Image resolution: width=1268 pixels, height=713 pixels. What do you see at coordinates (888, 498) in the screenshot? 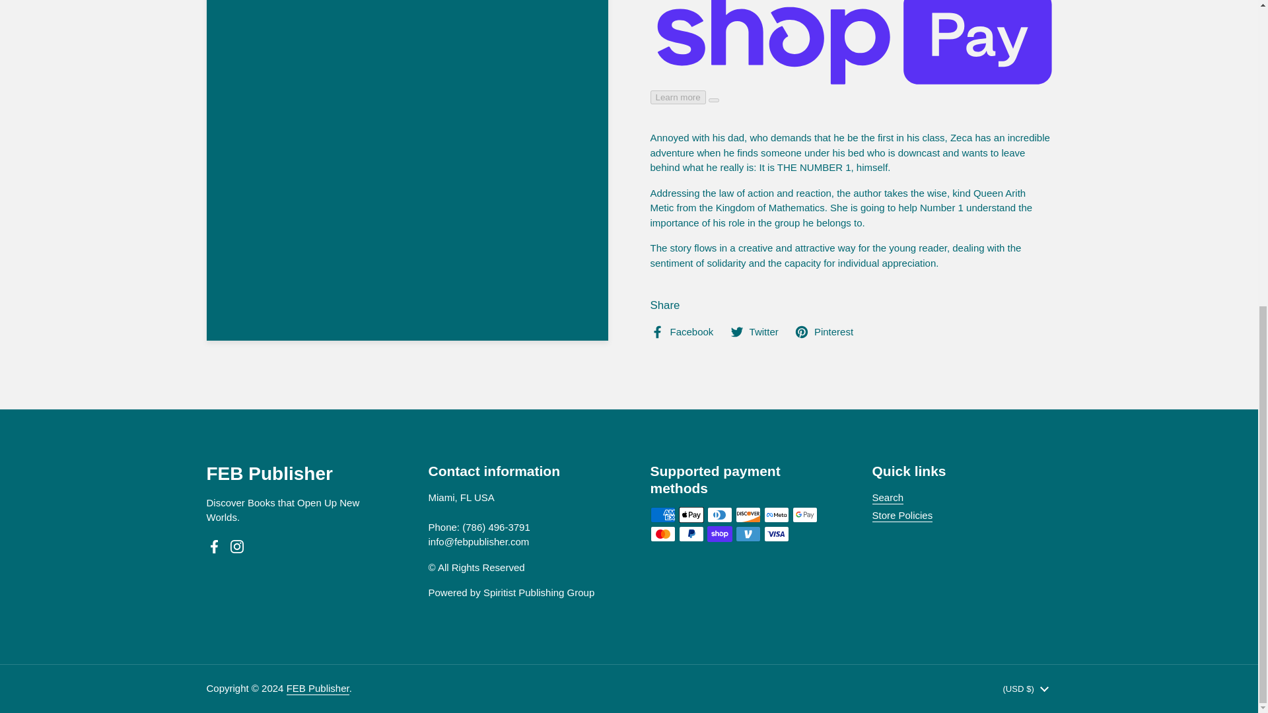
I see `Search` at bounding box center [888, 498].